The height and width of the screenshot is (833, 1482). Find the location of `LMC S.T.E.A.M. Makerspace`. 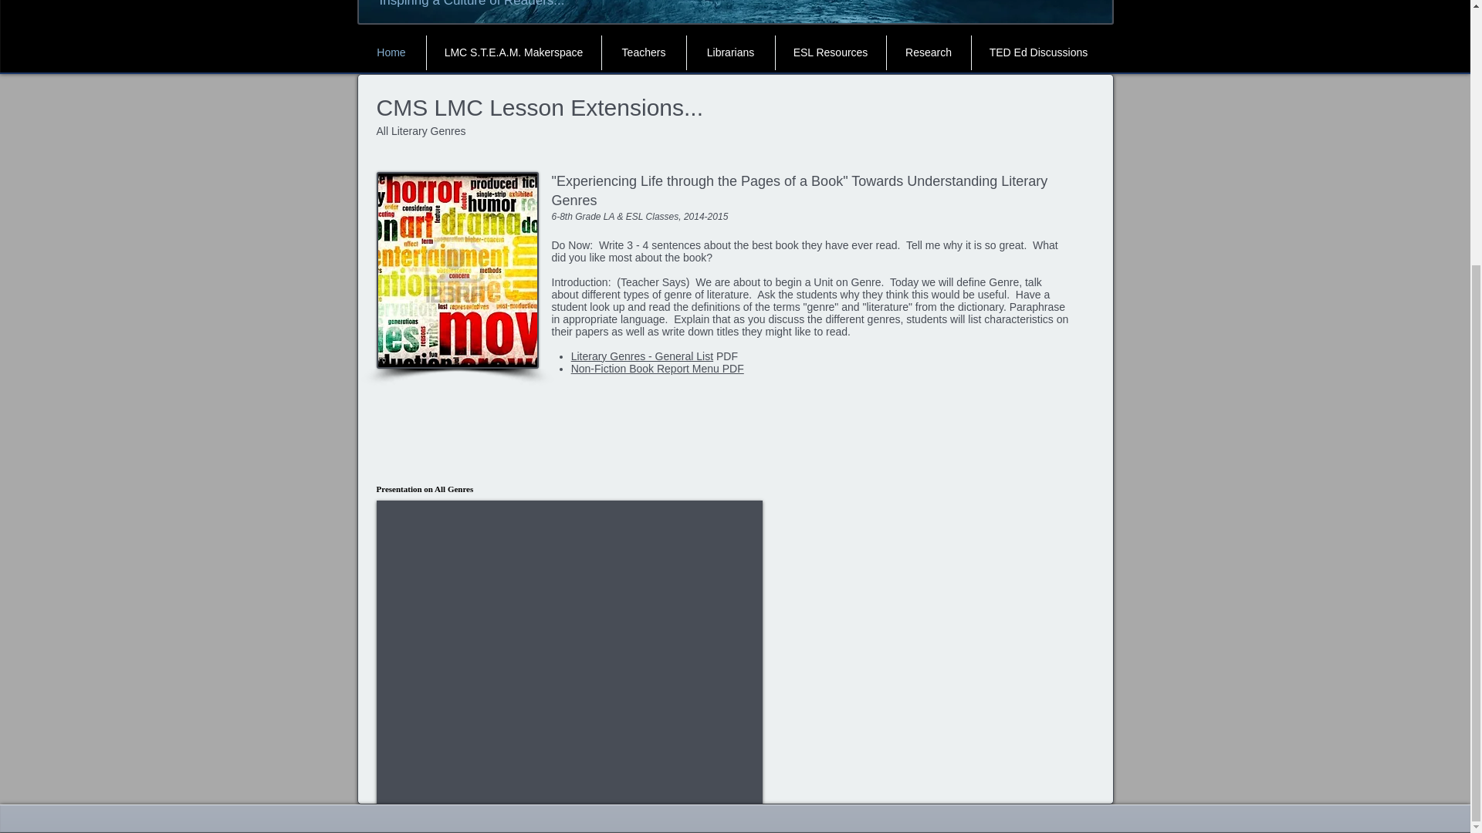

LMC S.T.E.A.M. Makerspace is located at coordinates (513, 52).